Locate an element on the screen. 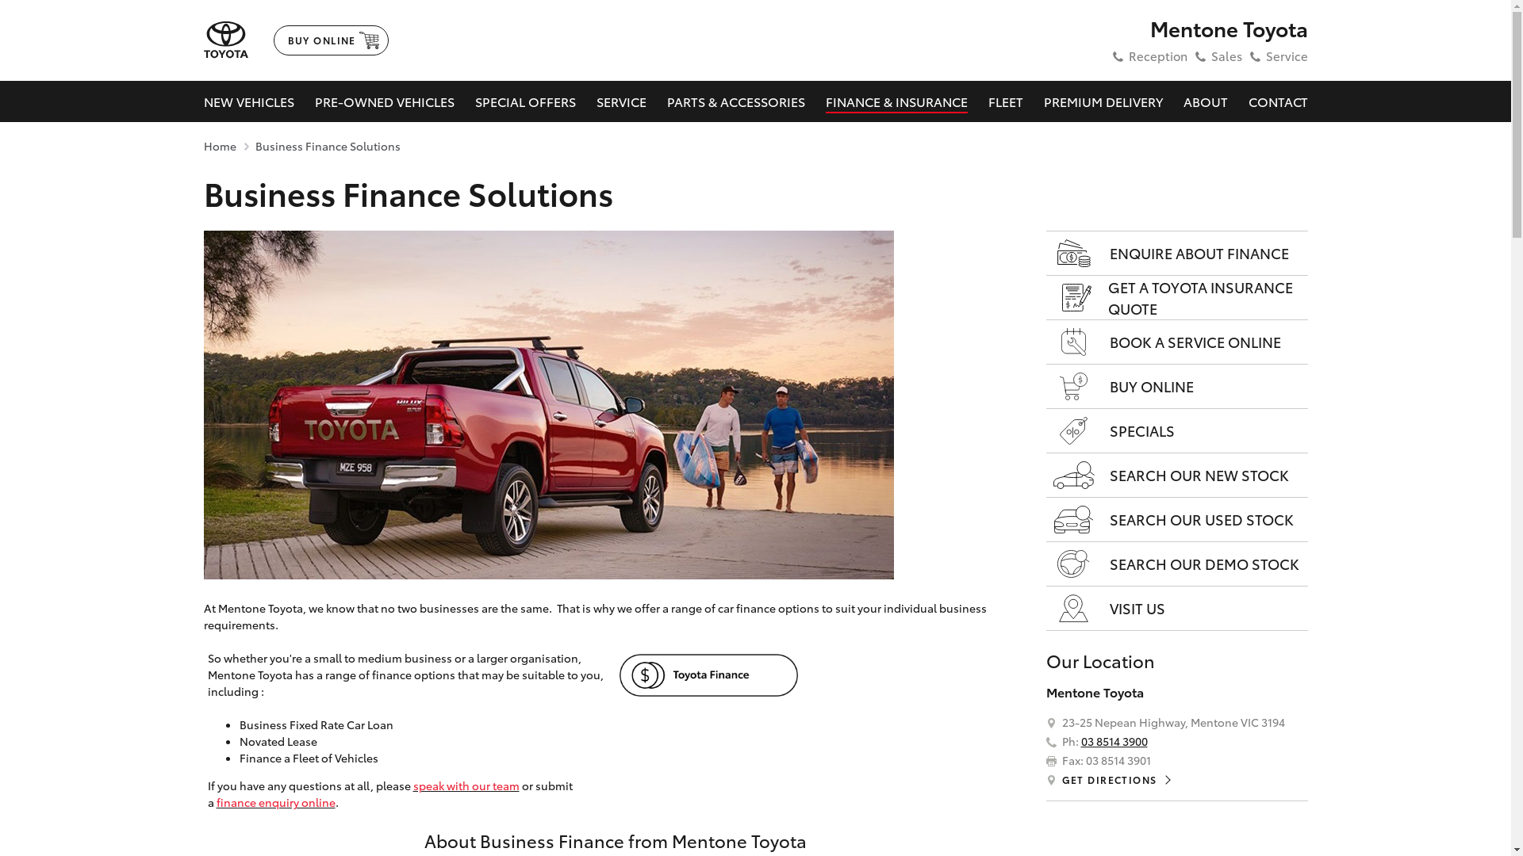  FINANCE & INSURANCE is located at coordinates (896, 101).